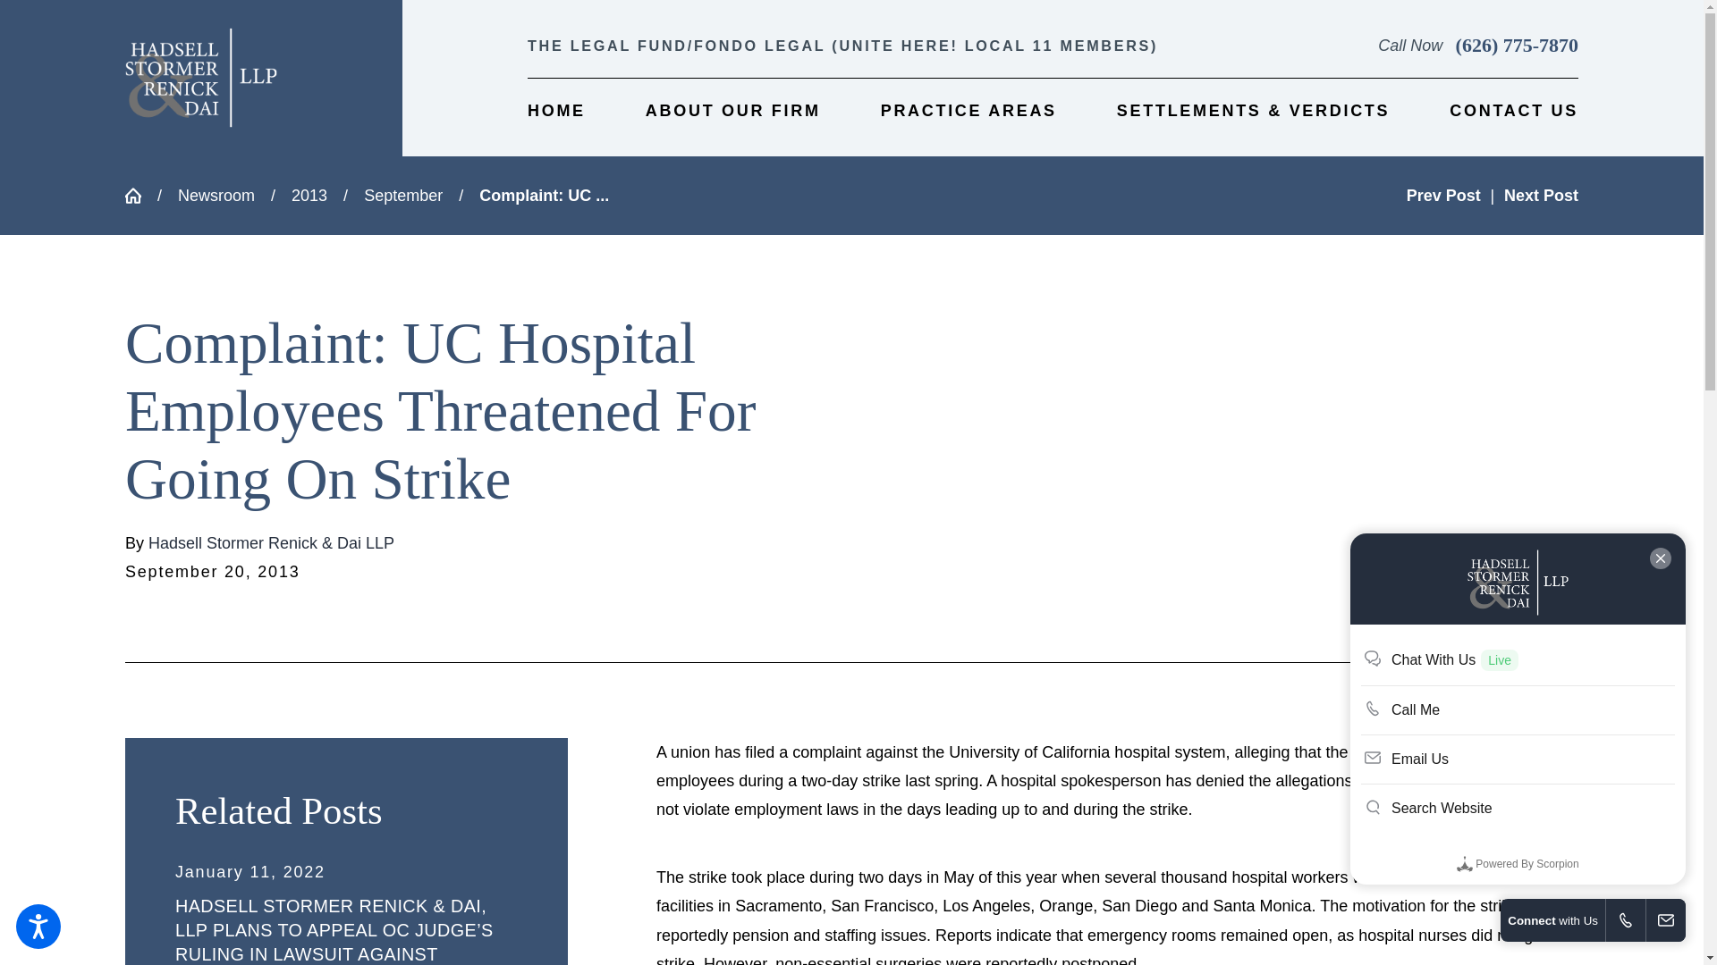  Describe the element at coordinates (732, 112) in the screenshot. I see `ABOUT OUR FIRM` at that location.